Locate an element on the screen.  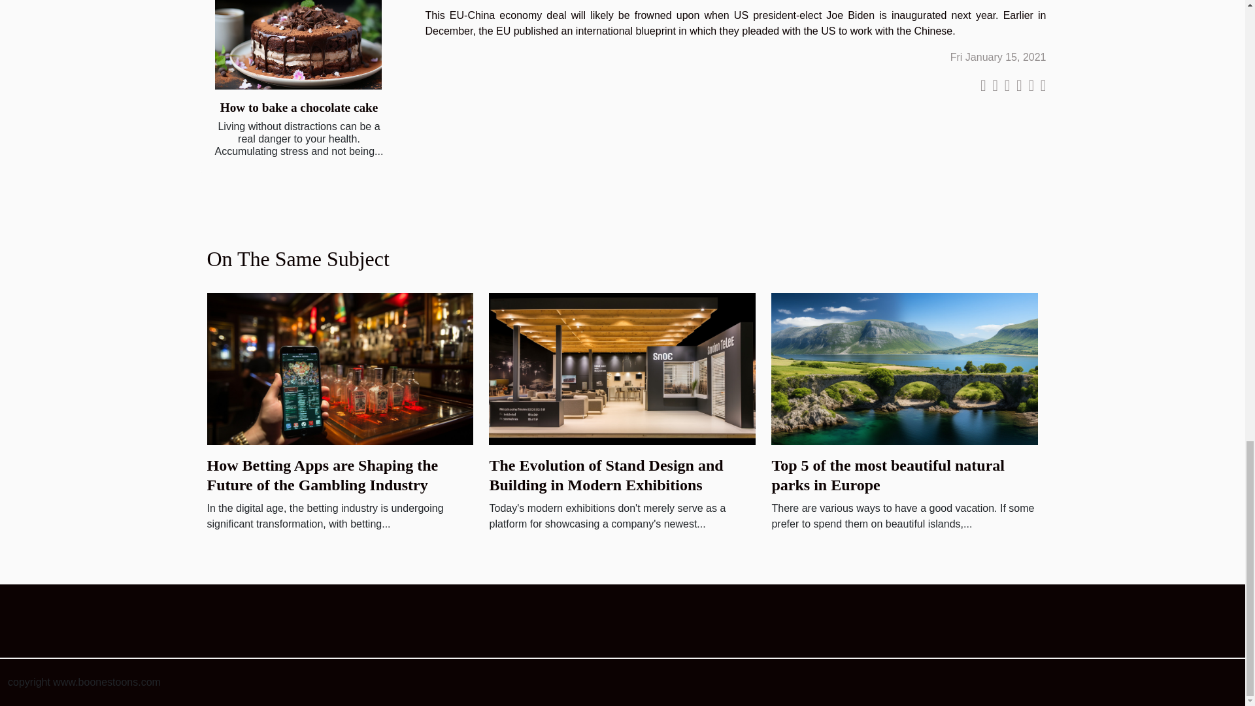
Top 5 of the most beautiful natural parks in Europe is located at coordinates (888, 475).